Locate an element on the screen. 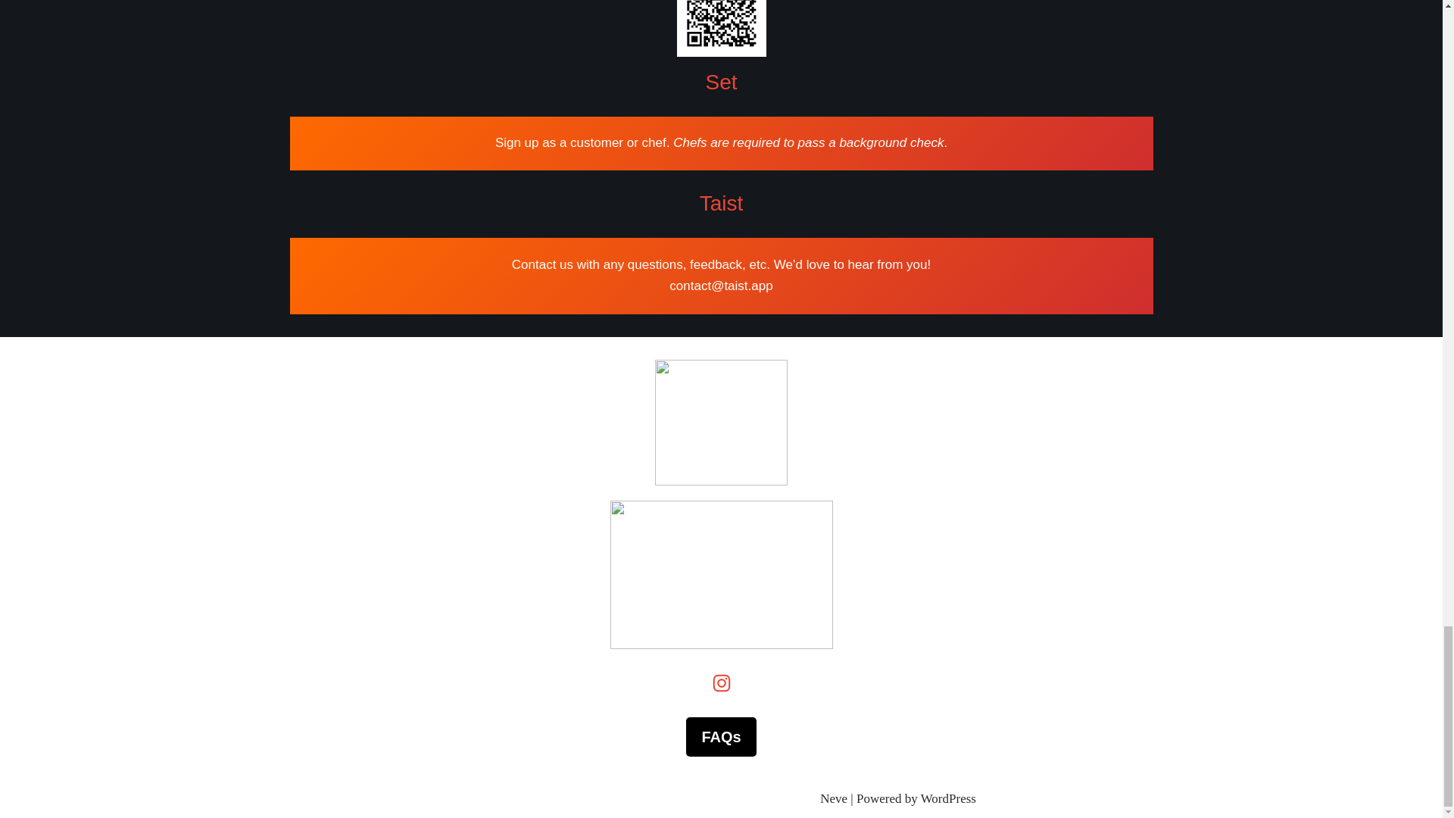 The width and height of the screenshot is (1454, 818). FAQs is located at coordinates (721, 737).